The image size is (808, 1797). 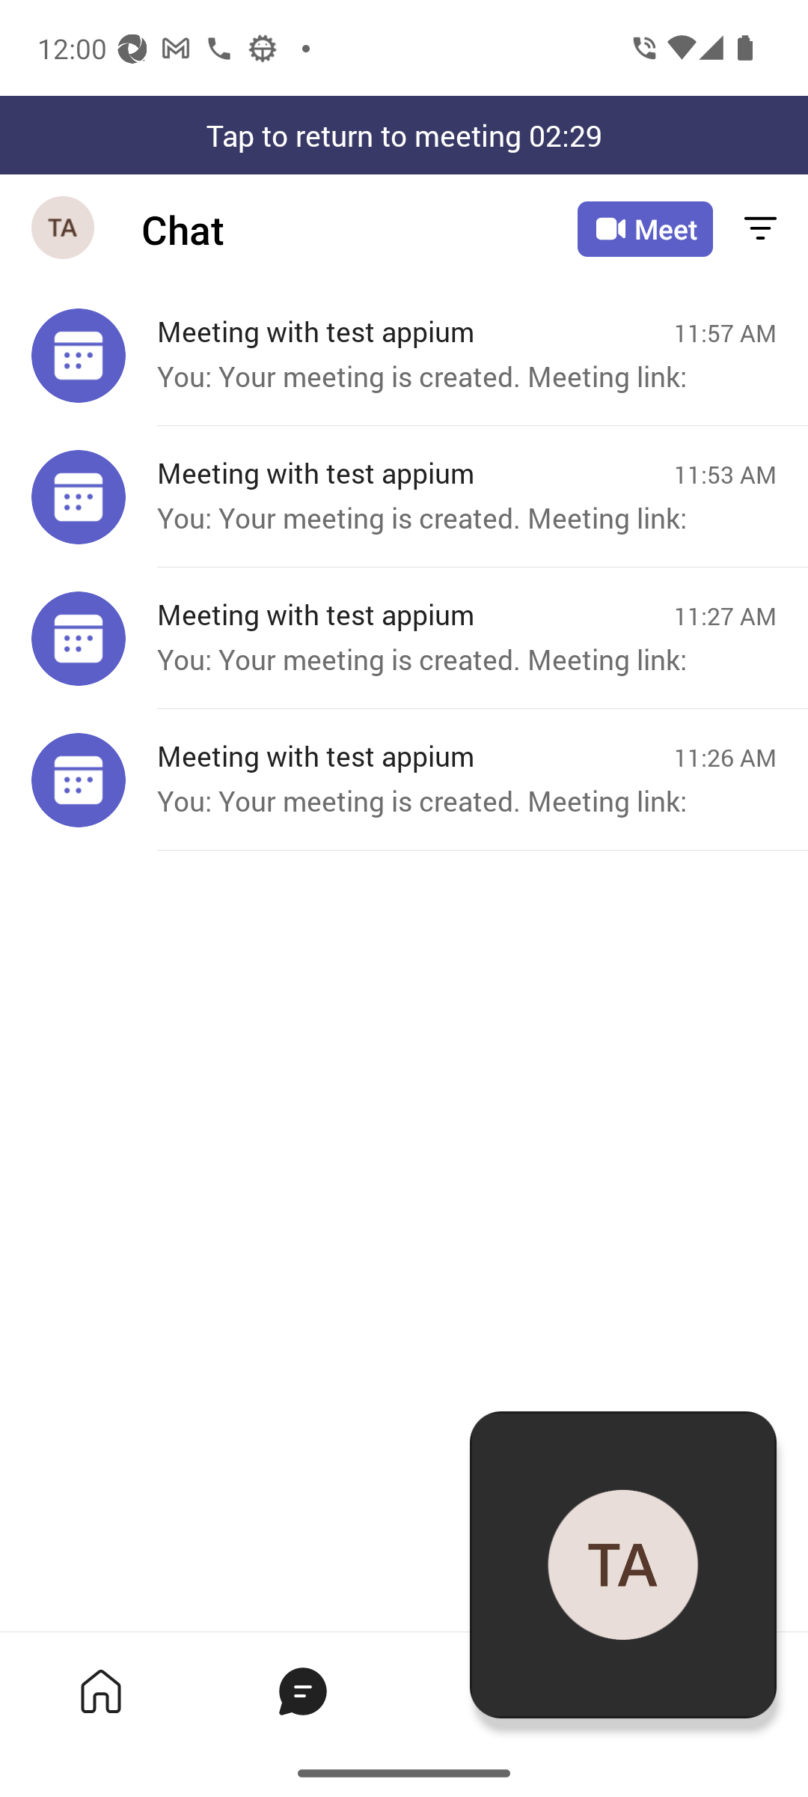 I want to click on Tap to return to meeting 02:29, so click(x=404, y=135).